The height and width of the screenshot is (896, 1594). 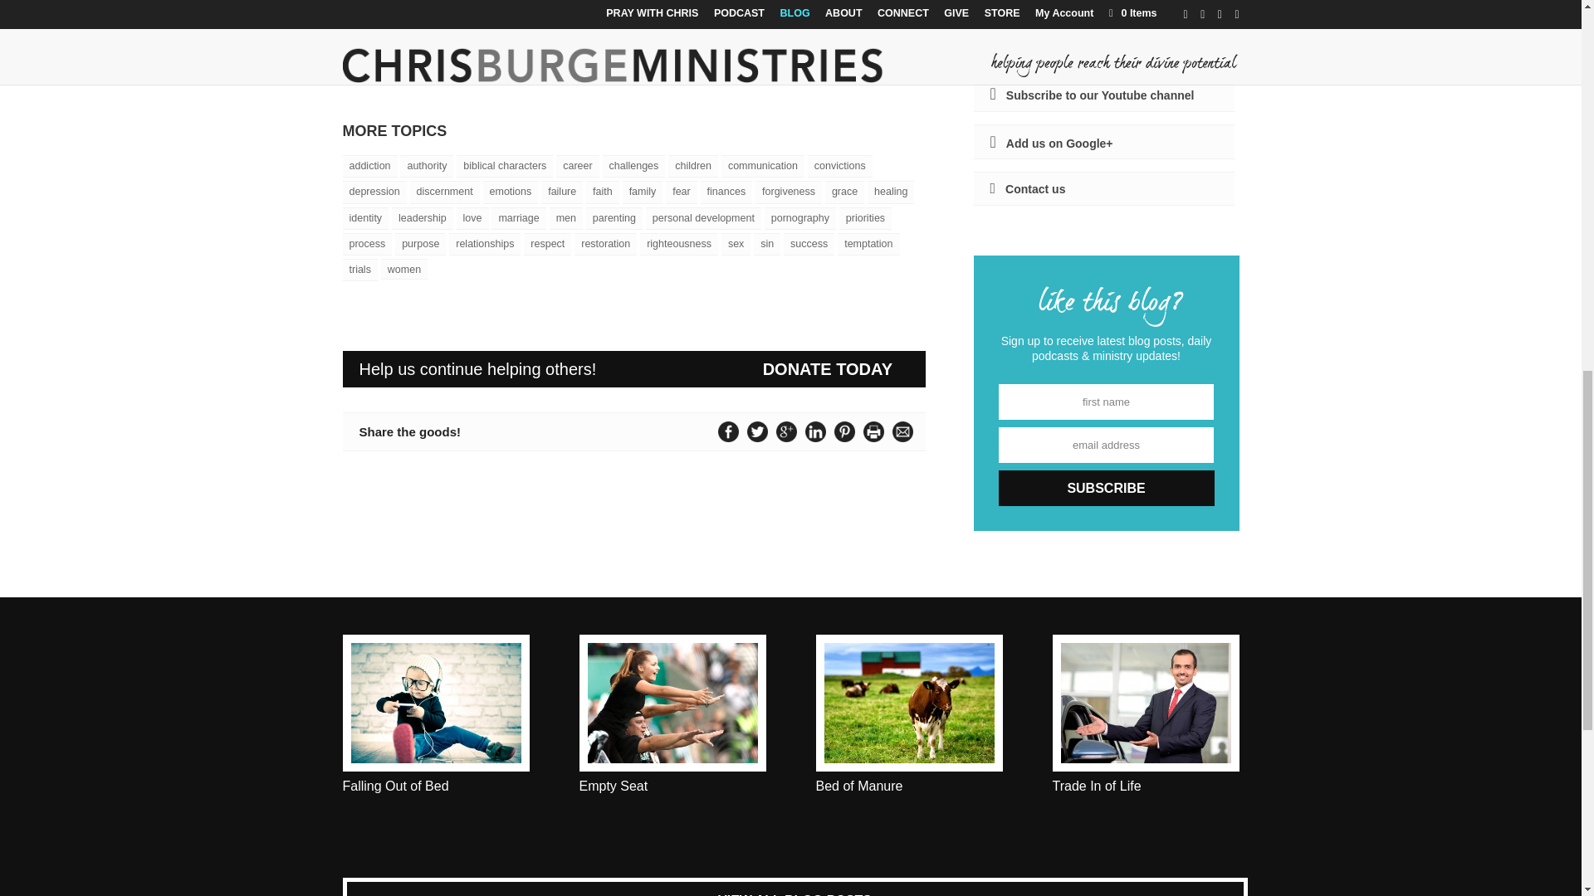 What do you see at coordinates (576, 166) in the screenshot?
I see `career` at bounding box center [576, 166].